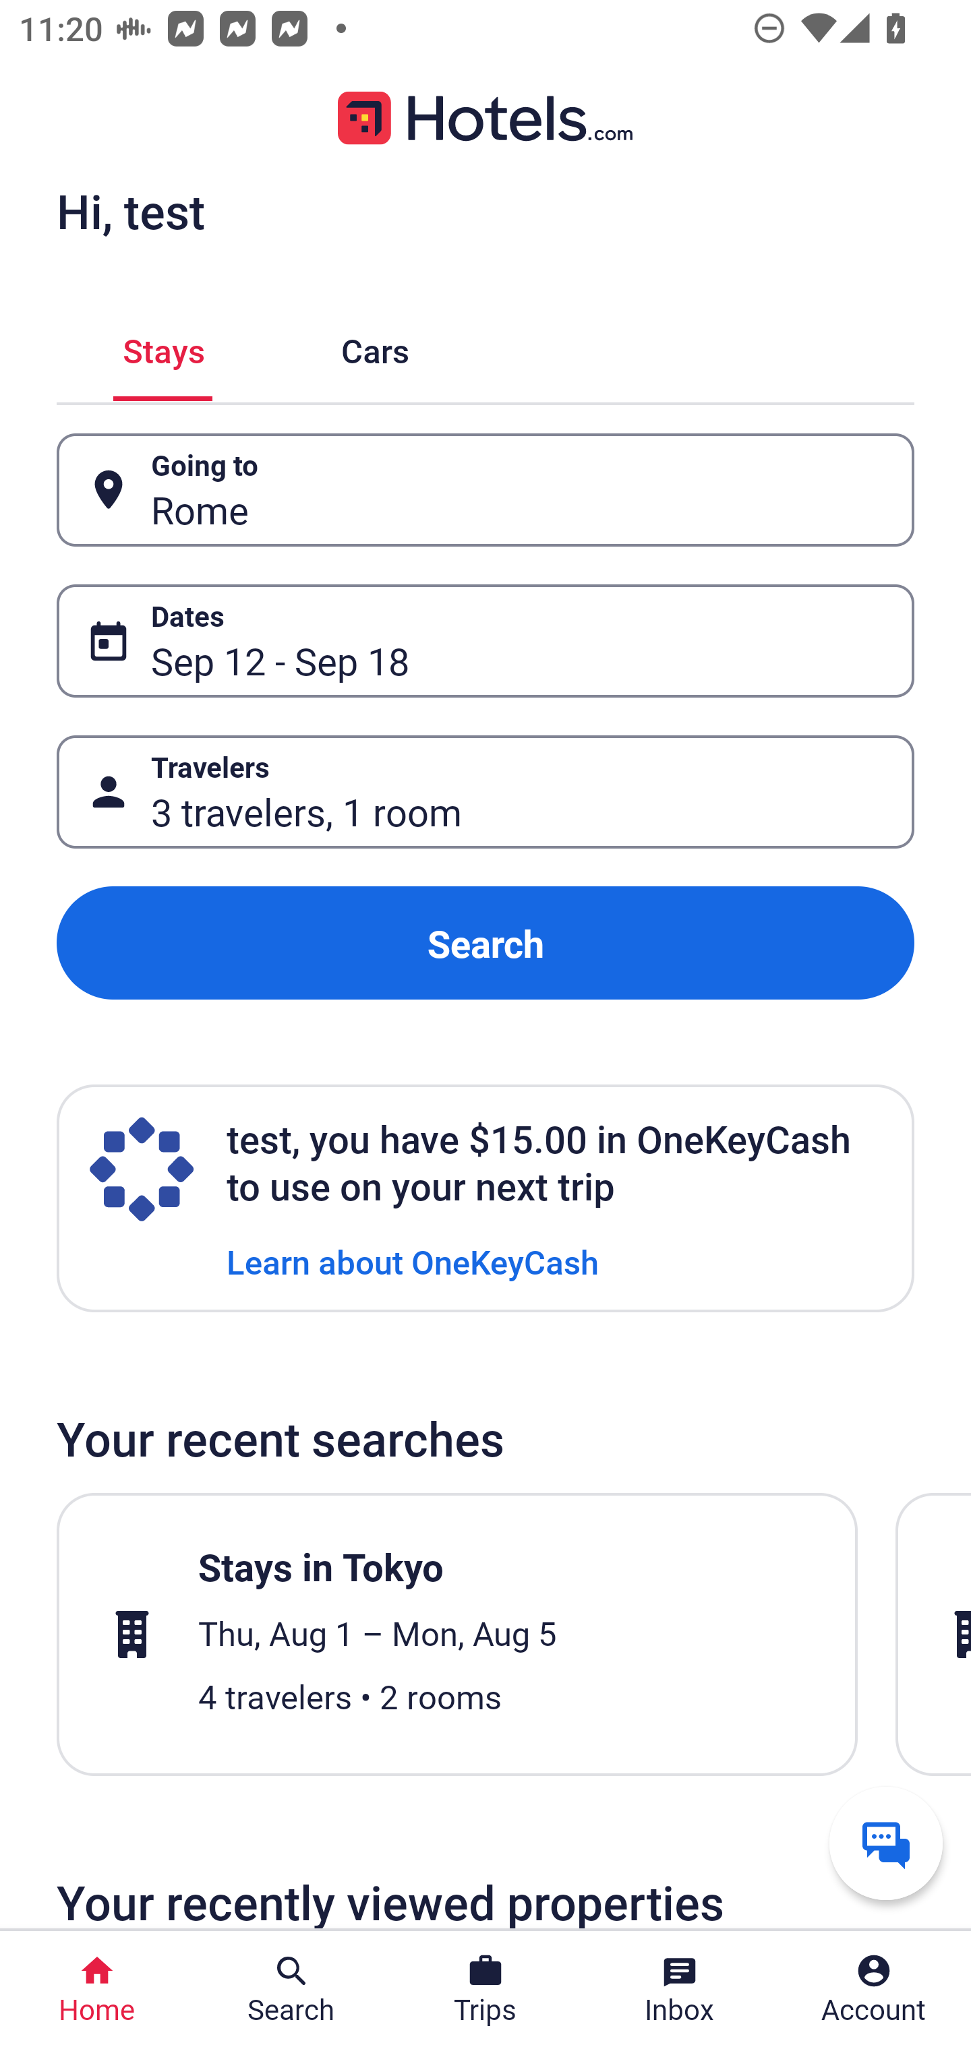  Describe the element at coordinates (413, 1260) in the screenshot. I see `Learn about OneKeyCash Learn about OneKeyCash Link` at that location.